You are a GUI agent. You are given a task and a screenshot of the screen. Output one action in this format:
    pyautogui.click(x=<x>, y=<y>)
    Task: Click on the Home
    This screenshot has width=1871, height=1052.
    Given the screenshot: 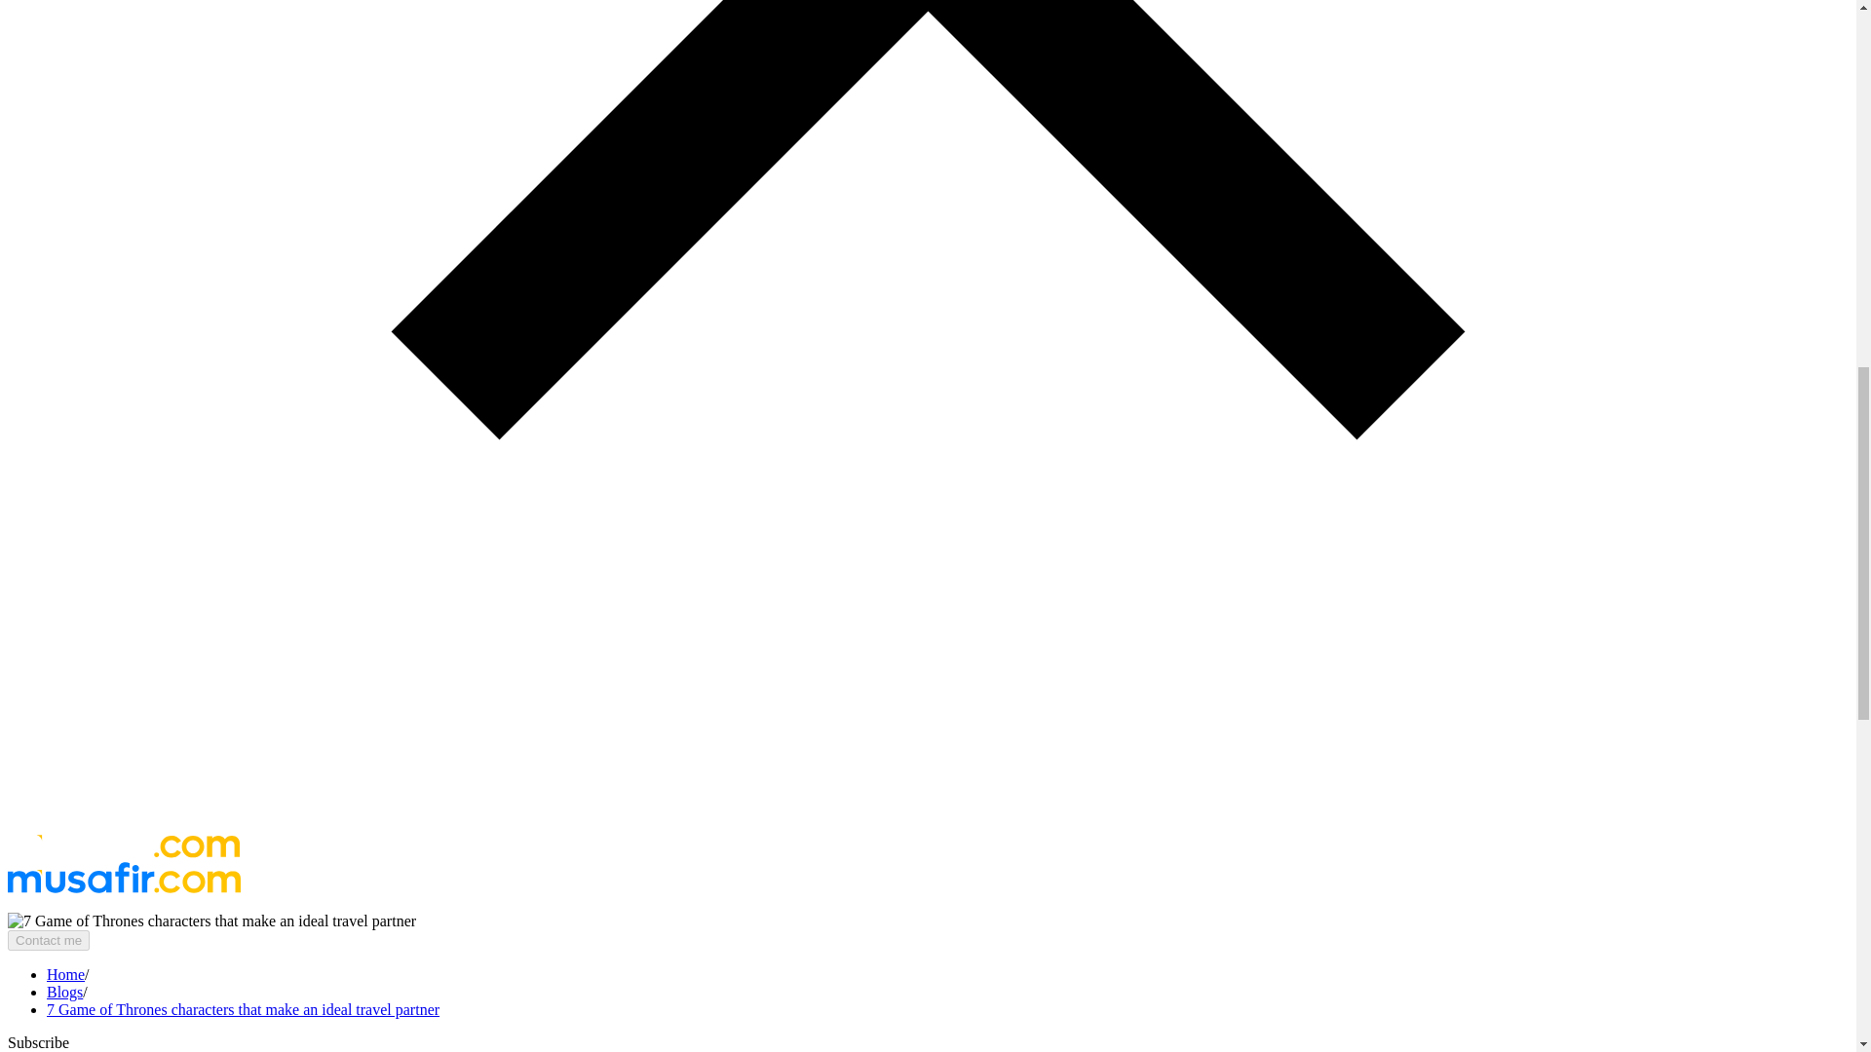 What is the action you would take?
    pyautogui.click(x=65, y=974)
    